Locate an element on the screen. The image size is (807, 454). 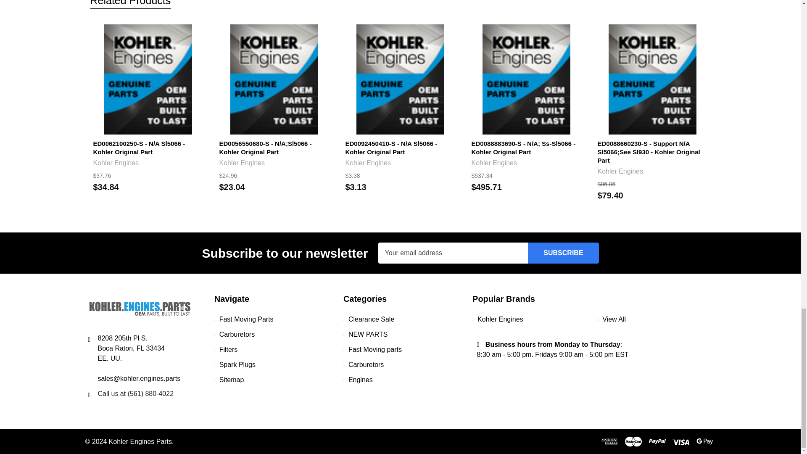
Kohler Engines Parts is located at coordinates (140, 309).